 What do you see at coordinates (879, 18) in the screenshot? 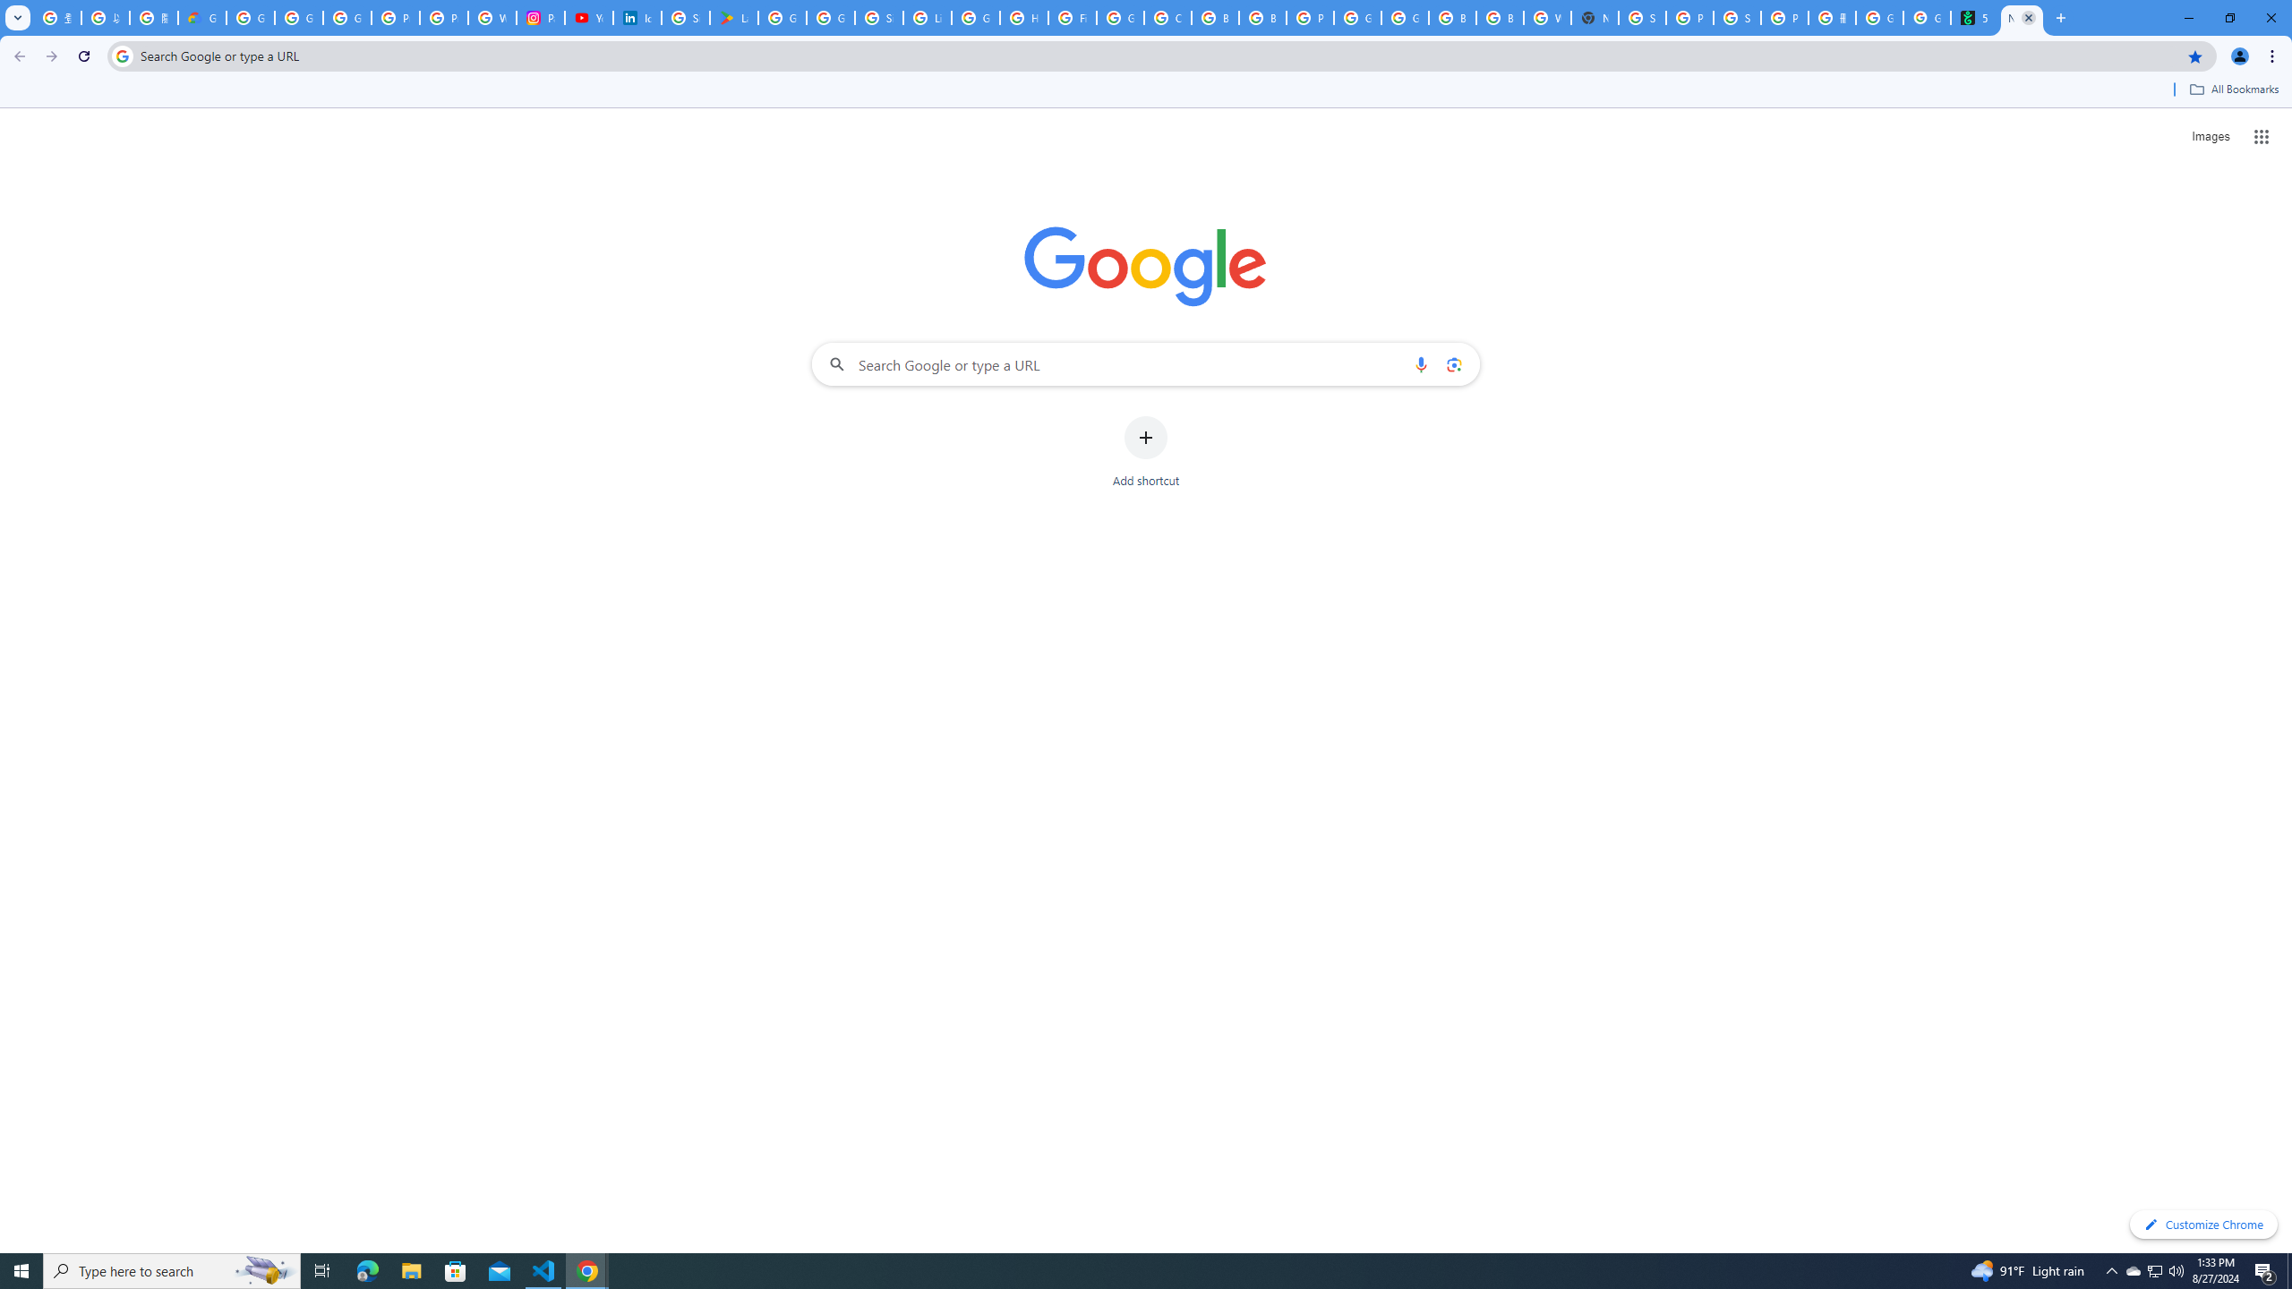
I see `Sign in - Google Accounts` at bounding box center [879, 18].